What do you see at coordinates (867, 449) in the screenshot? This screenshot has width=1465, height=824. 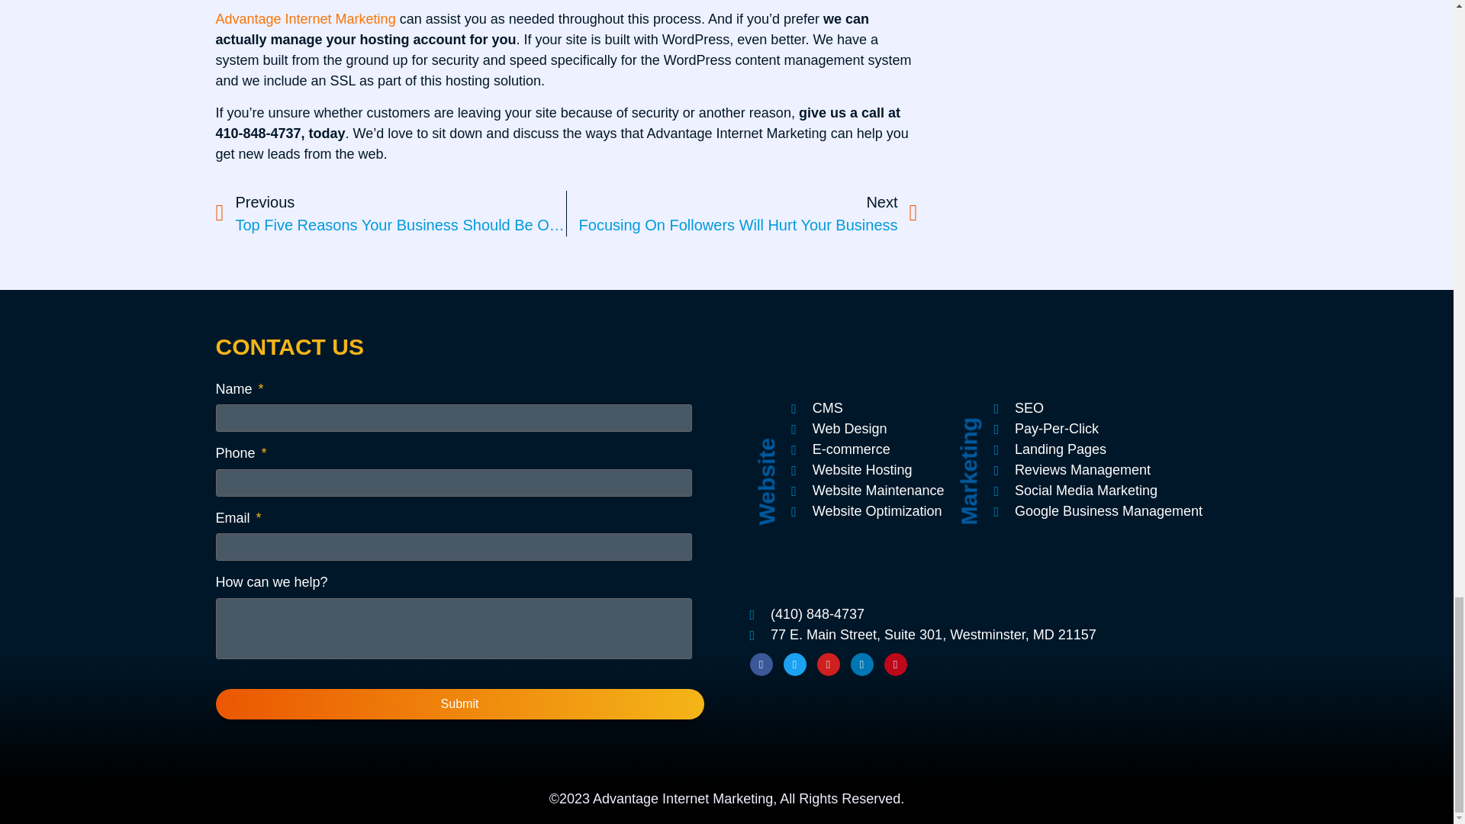 I see `Advantage Internet Marketing` at bounding box center [867, 449].